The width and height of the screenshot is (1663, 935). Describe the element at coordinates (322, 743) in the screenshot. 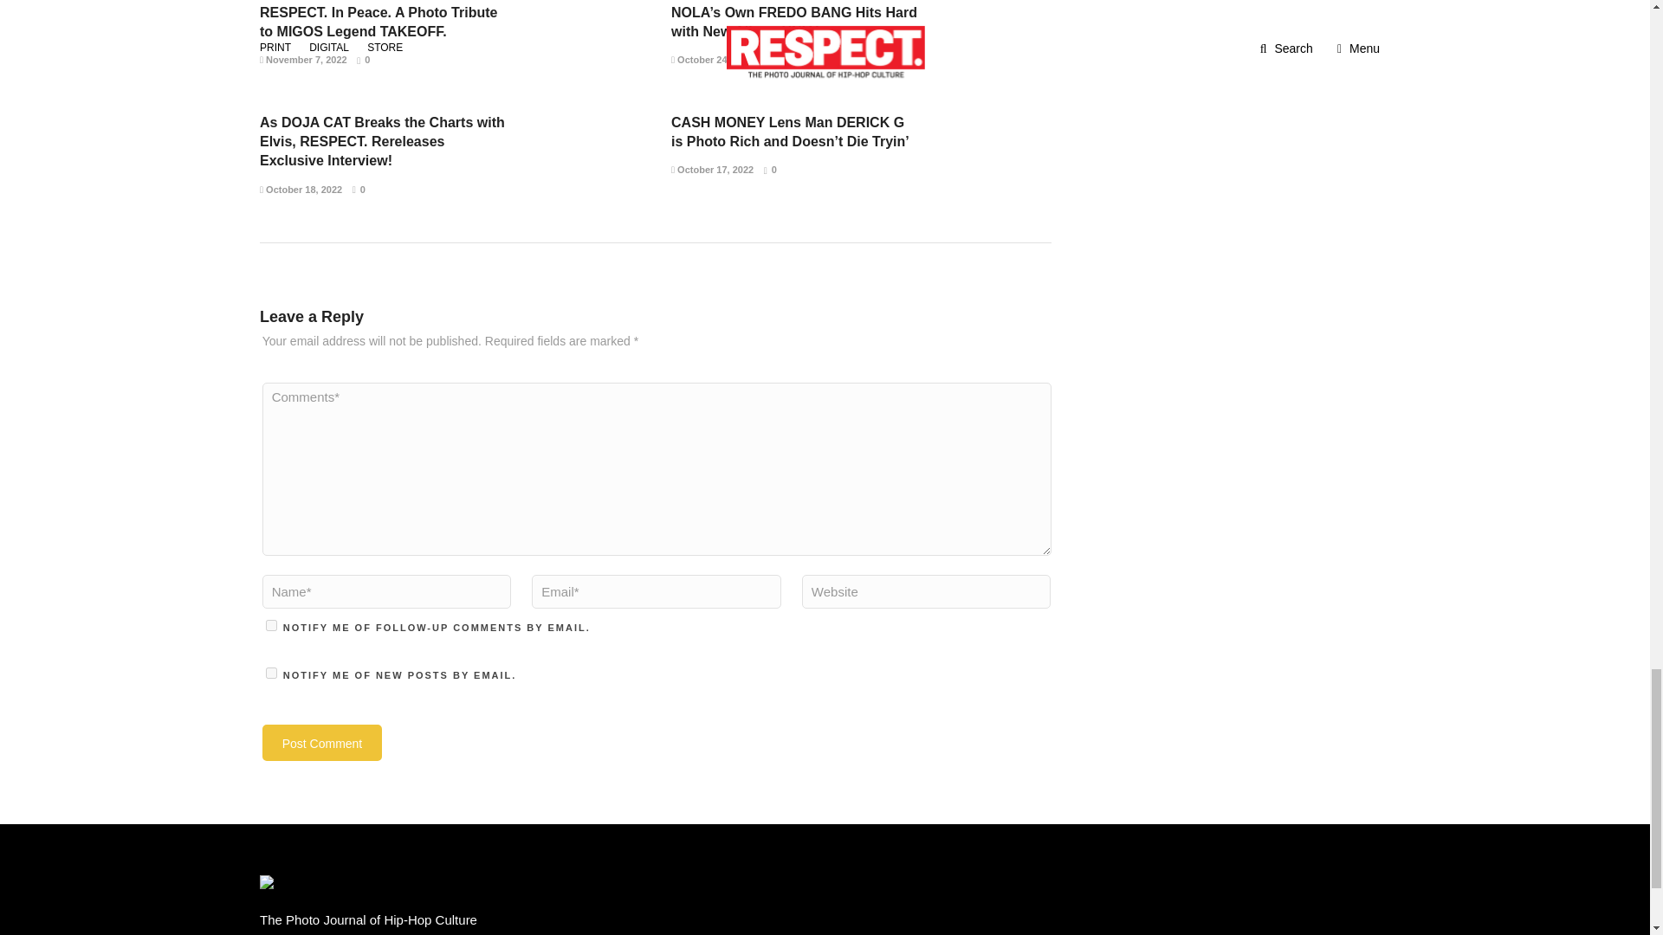

I see `Post Comment` at that location.